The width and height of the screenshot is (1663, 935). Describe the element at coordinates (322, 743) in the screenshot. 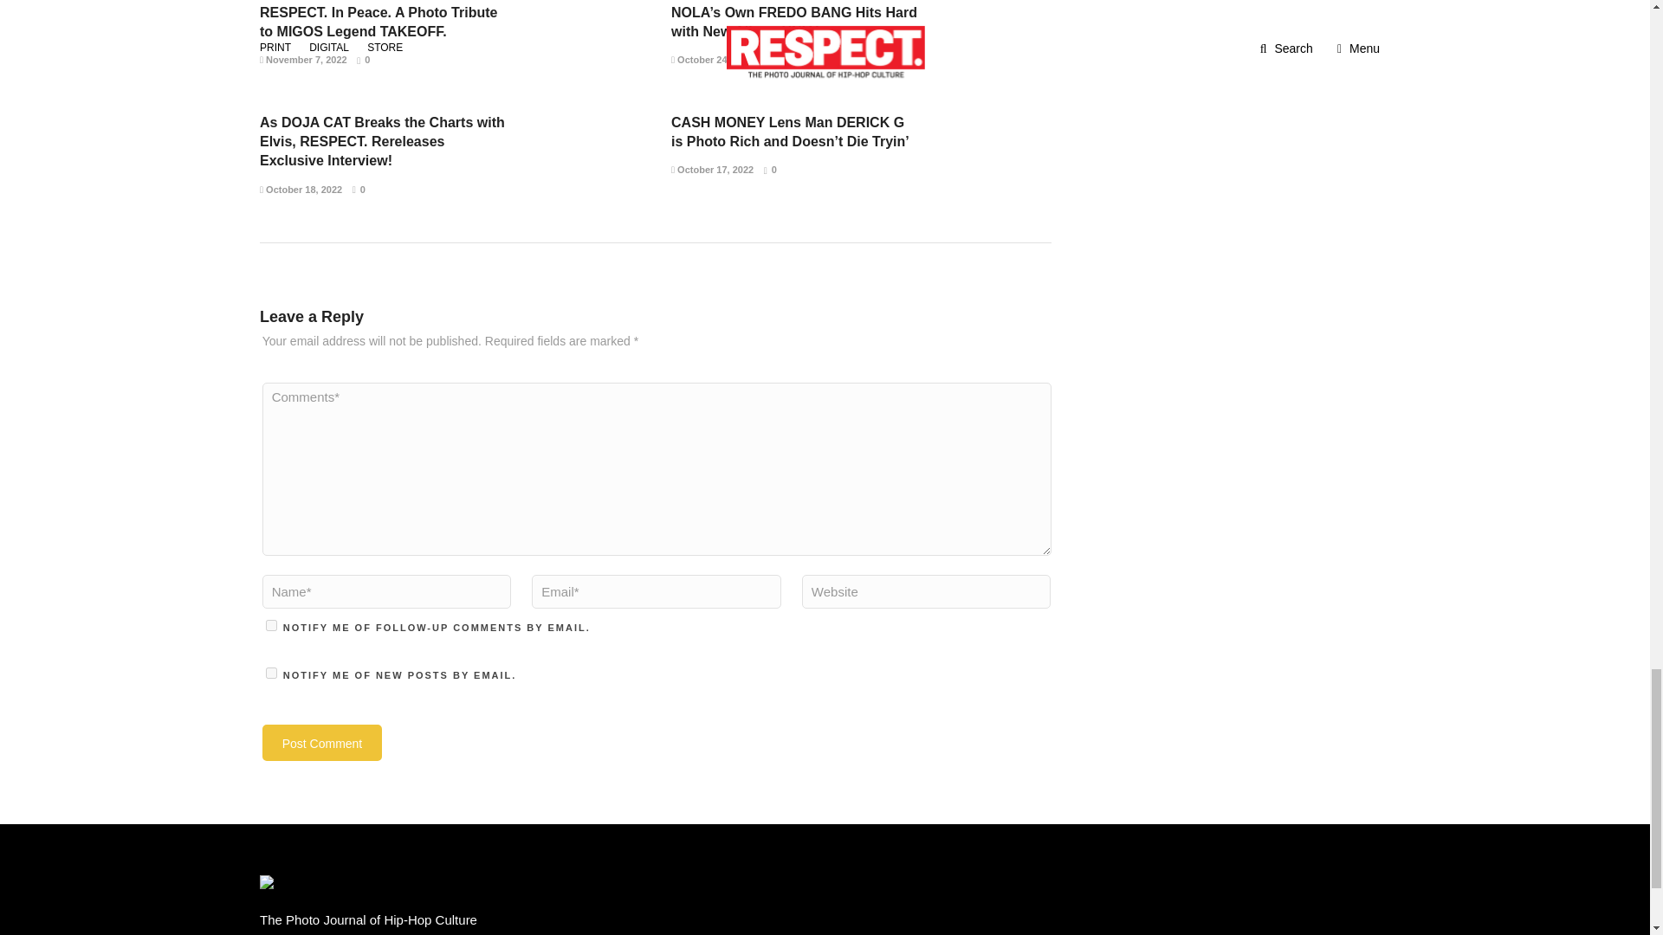

I see `Post Comment` at that location.